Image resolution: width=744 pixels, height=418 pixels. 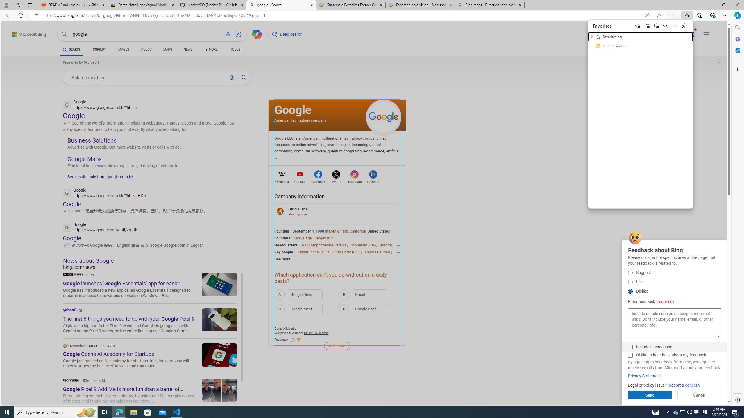 I want to click on Cancel, so click(x=699, y=395).